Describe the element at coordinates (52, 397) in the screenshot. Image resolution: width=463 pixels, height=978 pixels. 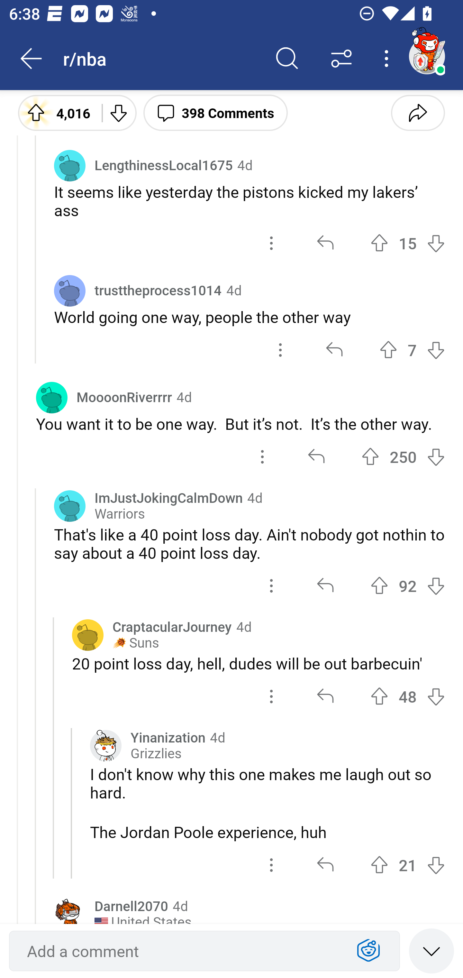
I see `Avatar` at that location.